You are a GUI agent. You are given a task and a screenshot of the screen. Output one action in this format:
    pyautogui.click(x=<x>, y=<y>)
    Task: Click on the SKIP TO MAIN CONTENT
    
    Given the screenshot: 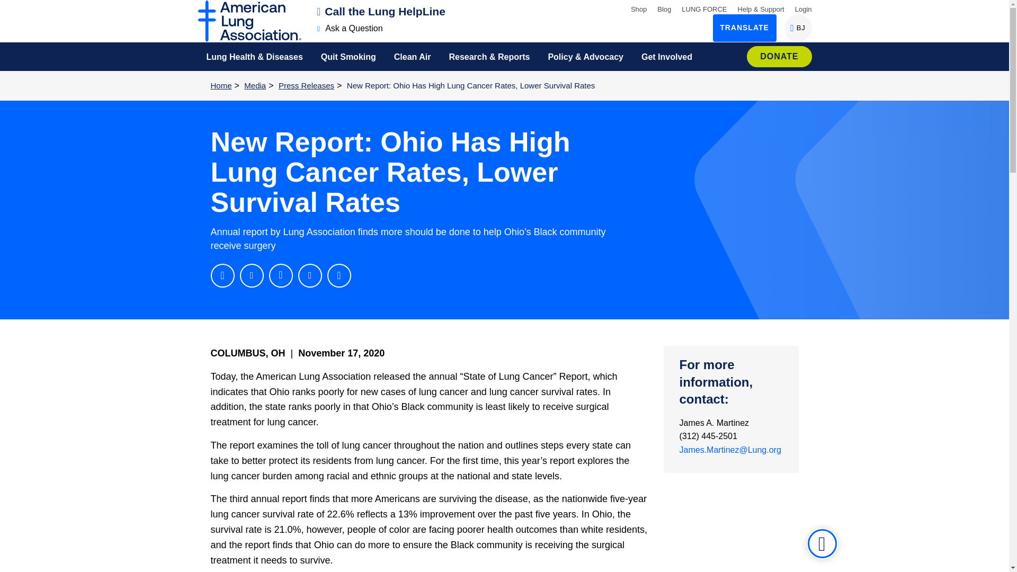 What is the action you would take?
    pyautogui.click(x=664, y=8)
    